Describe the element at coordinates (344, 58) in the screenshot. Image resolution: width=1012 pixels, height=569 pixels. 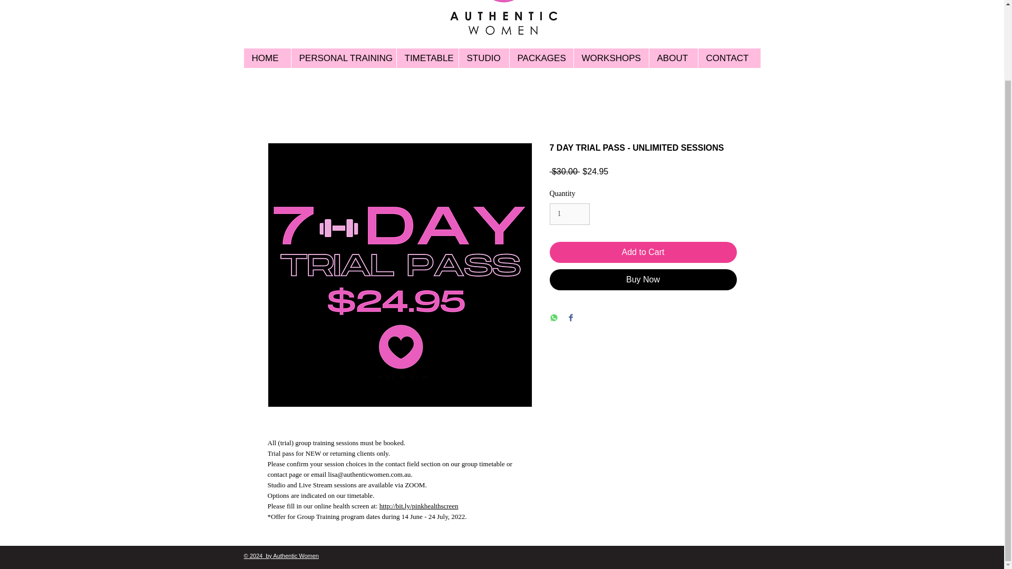
I see `PERSONAL TRAINING` at that location.